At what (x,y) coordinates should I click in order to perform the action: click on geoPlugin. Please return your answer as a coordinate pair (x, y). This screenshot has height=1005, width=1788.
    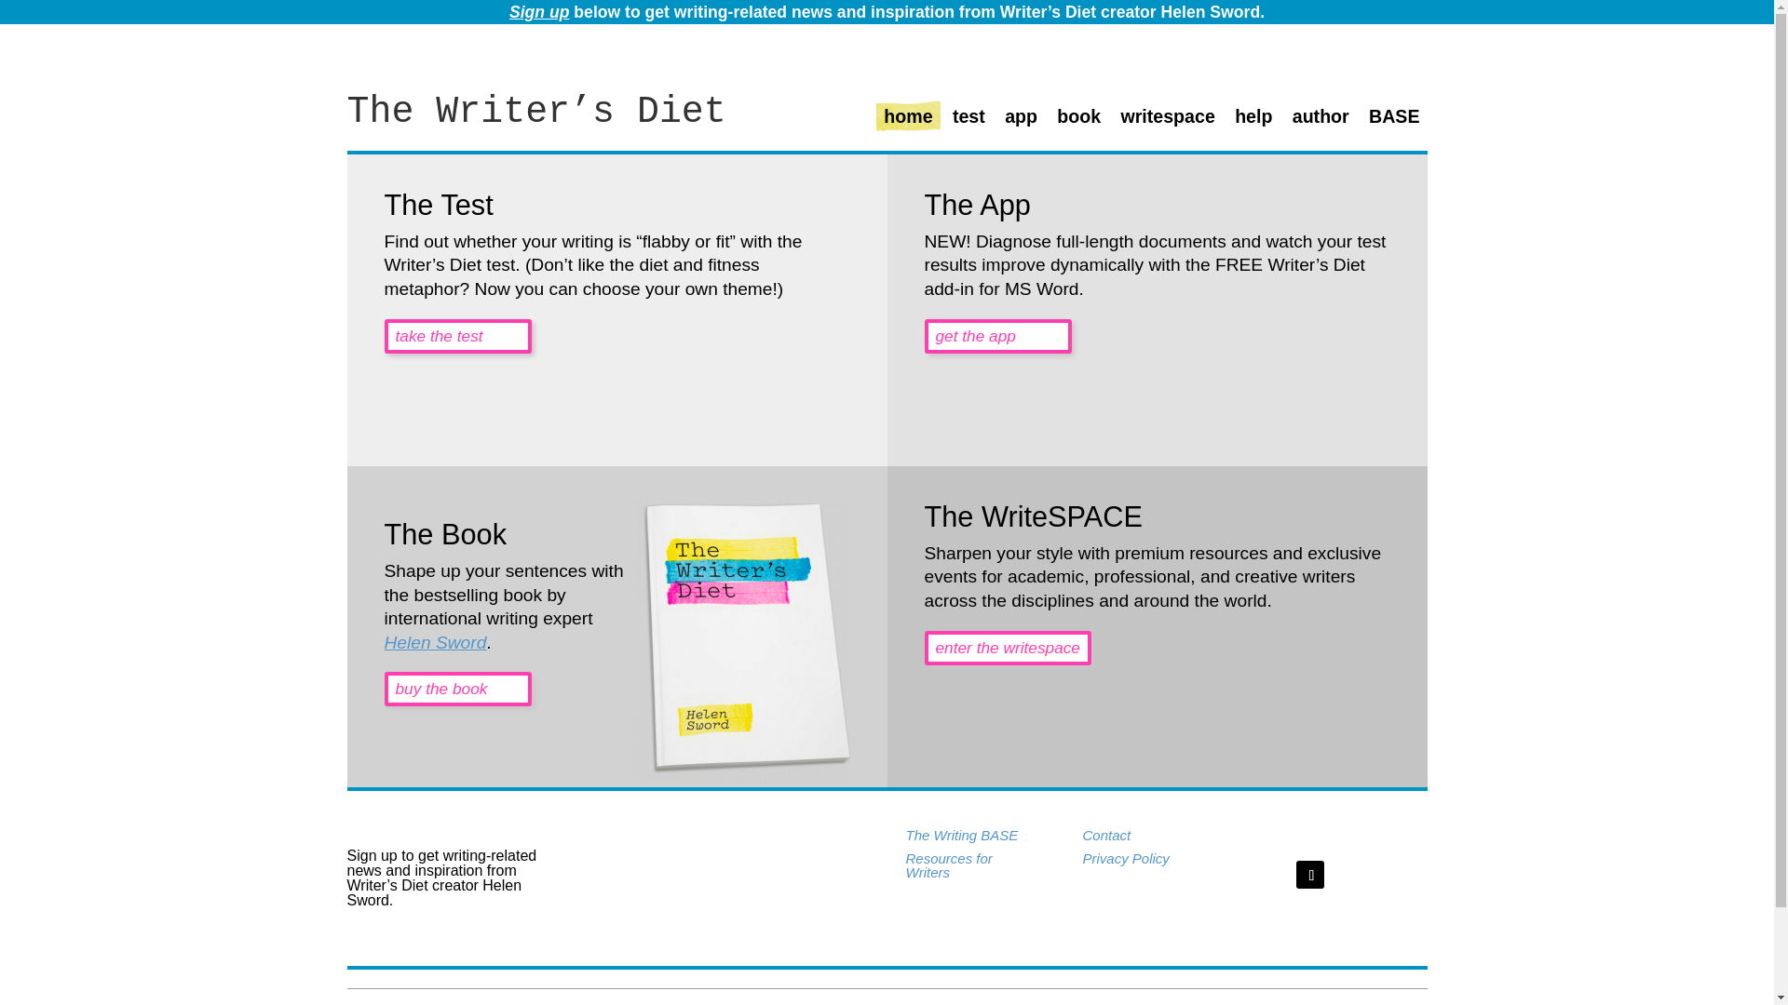
    Looking at the image, I should click on (1399, 1003).